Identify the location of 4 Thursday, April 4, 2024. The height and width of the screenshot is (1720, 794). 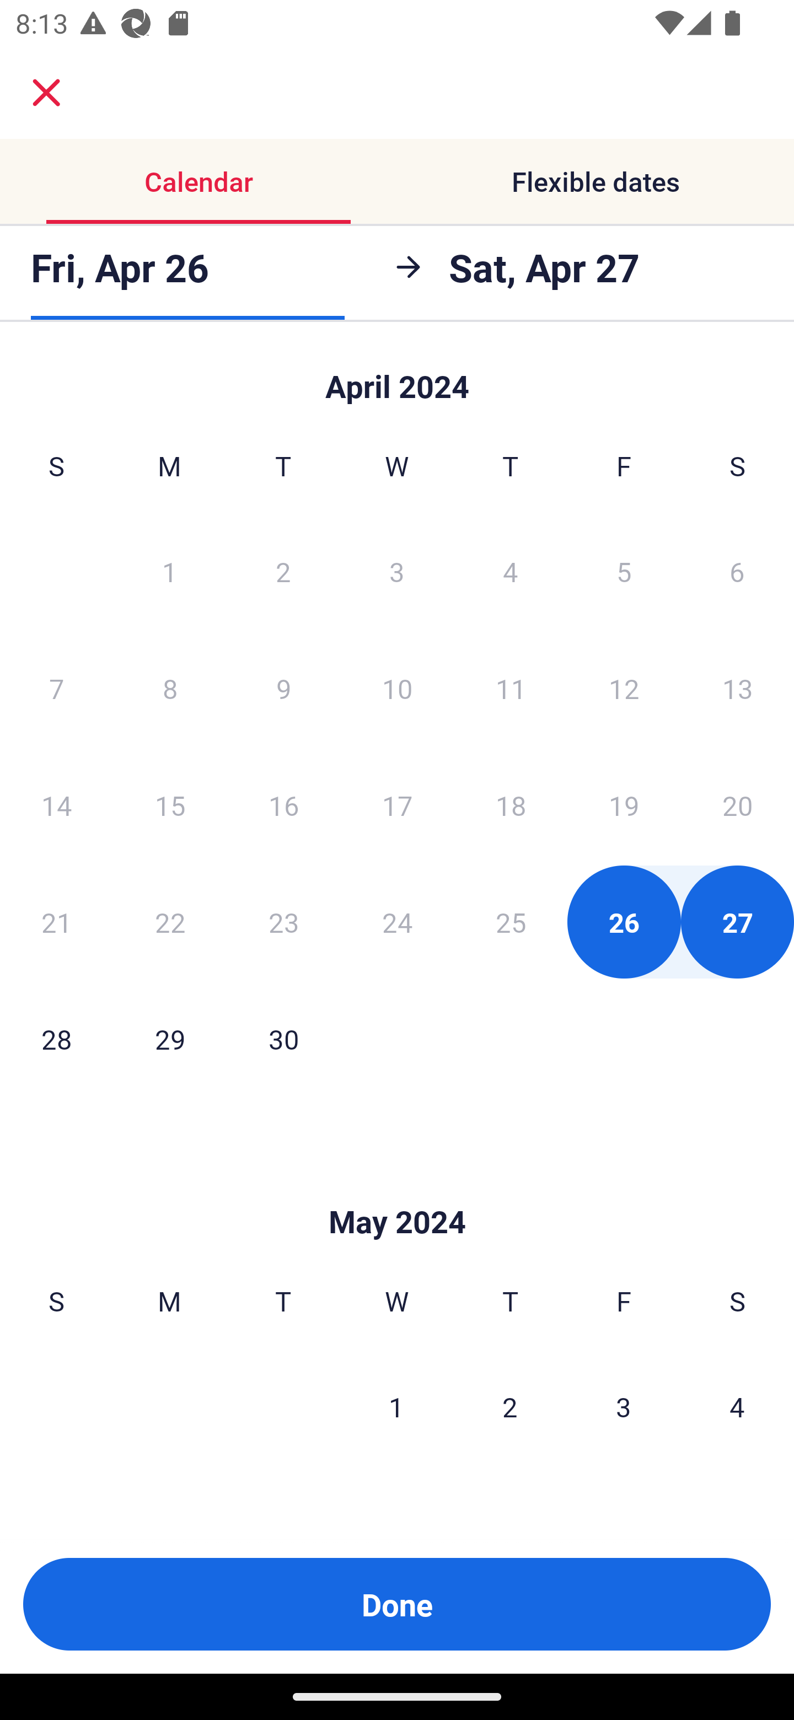
(511, 571).